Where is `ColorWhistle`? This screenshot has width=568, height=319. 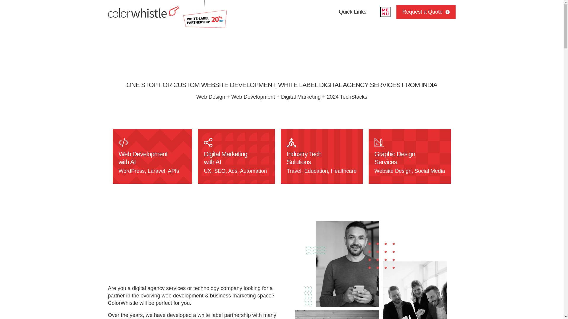 ColorWhistle is located at coordinates (123, 21).